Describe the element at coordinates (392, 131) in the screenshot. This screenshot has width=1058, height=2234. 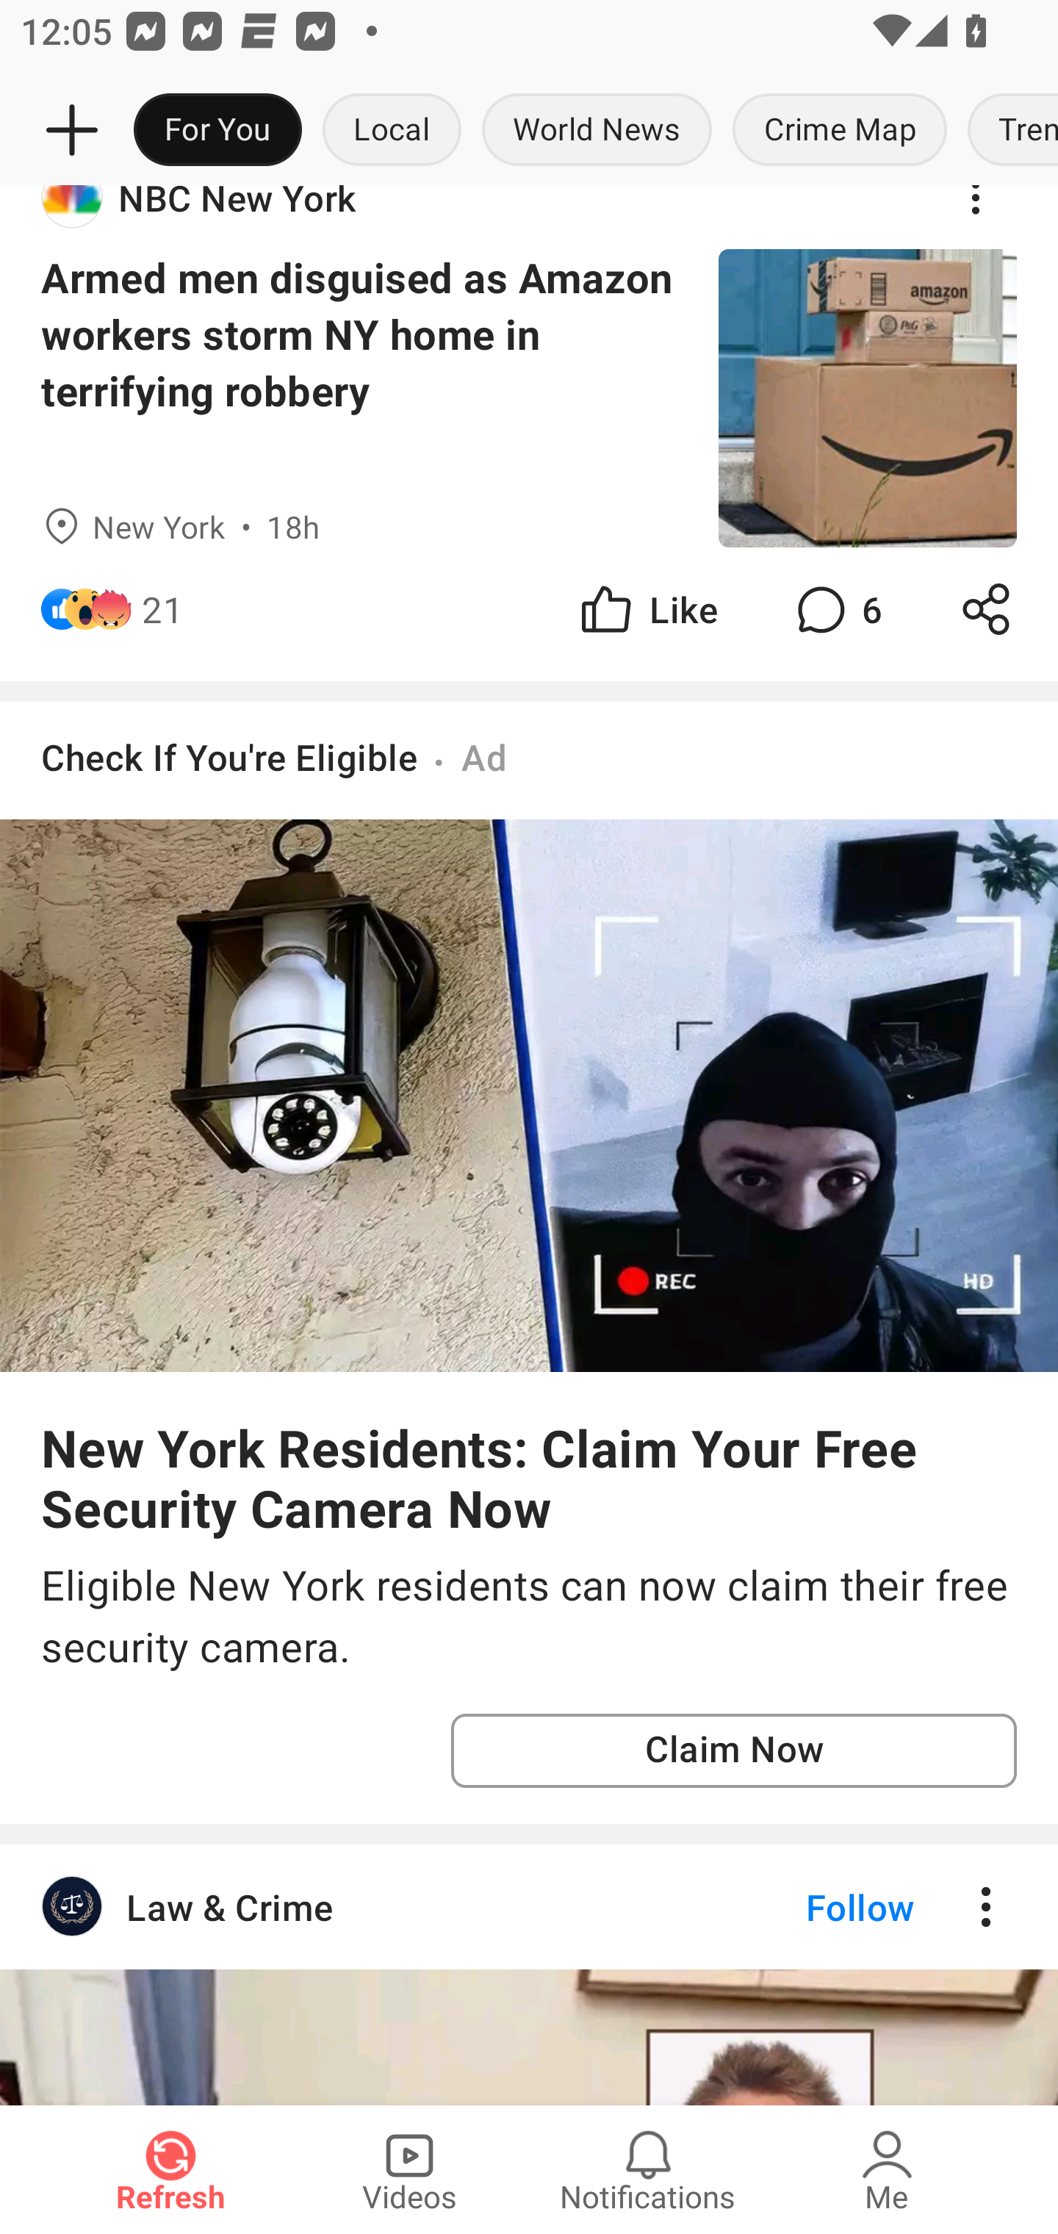
I see `Local` at that location.